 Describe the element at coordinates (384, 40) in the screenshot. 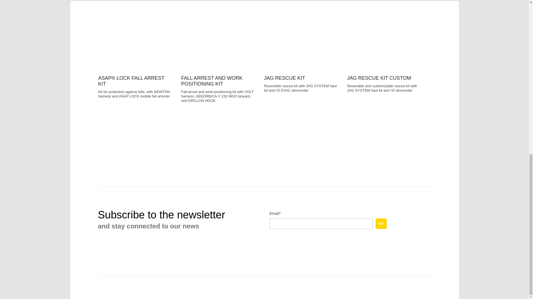

I see `JAG RESCUE KIT CUSTOM` at that location.